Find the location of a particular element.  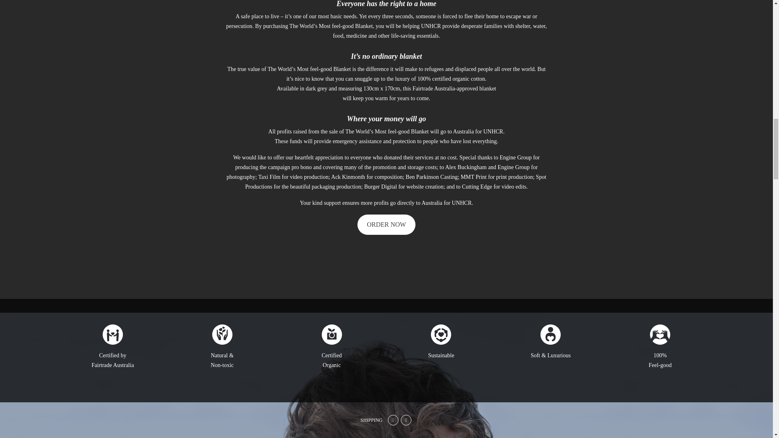

Burger Digital is located at coordinates (381, 187).